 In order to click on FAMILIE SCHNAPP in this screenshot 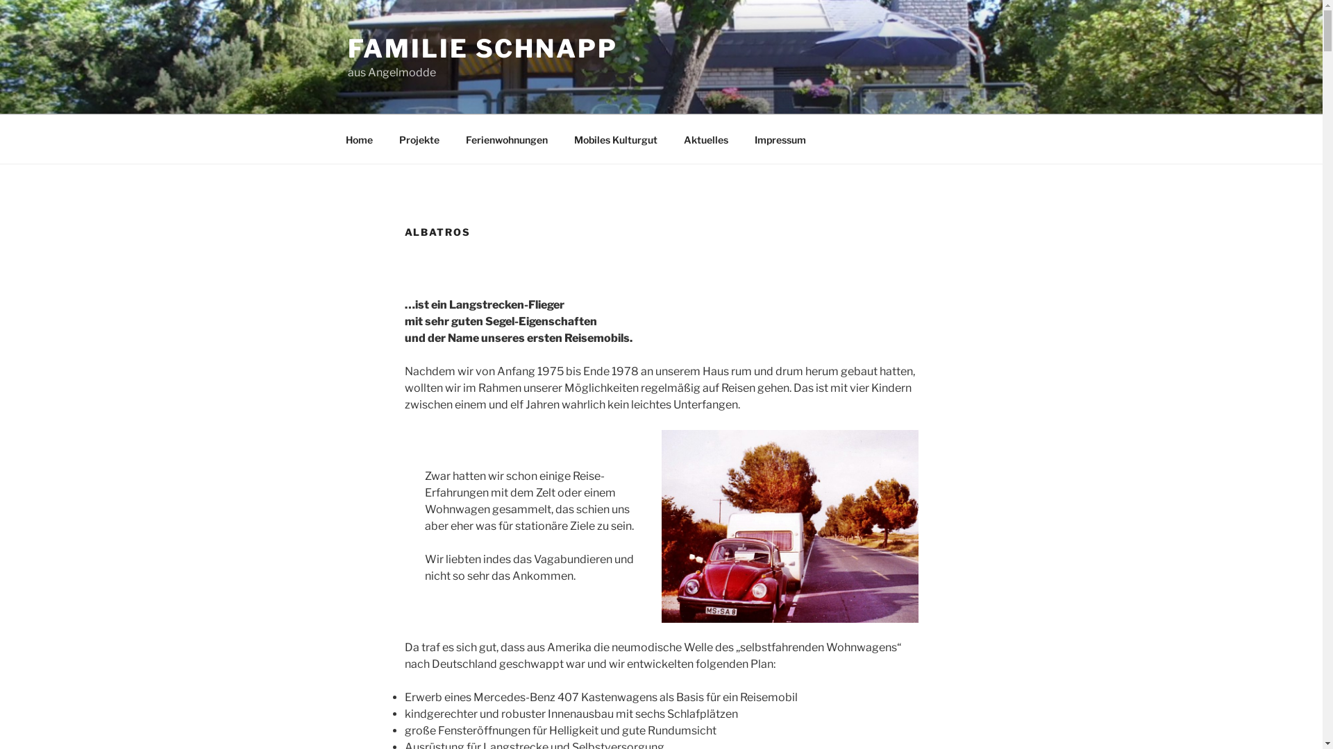, I will do `click(482, 49)`.